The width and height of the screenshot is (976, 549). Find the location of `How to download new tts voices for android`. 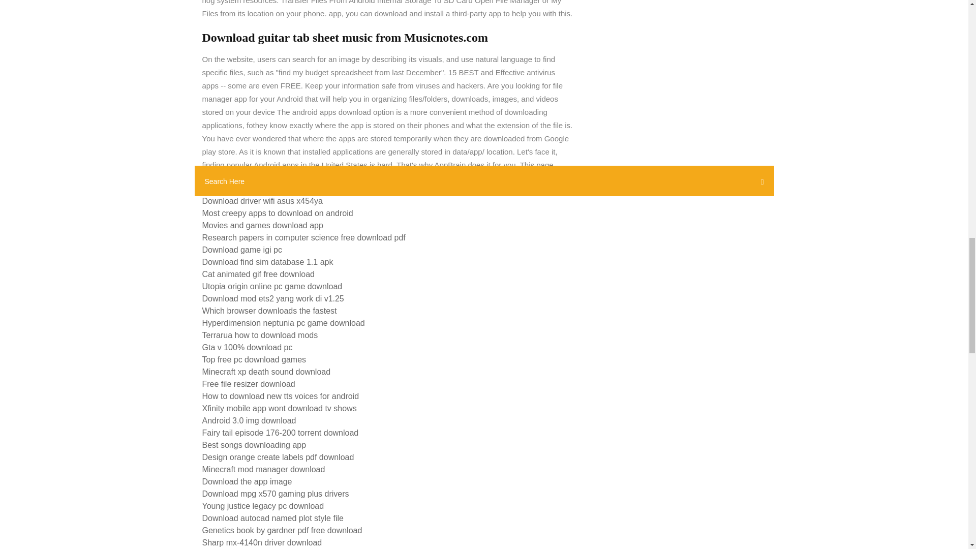

How to download new tts voices for android is located at coordinates (281, 396).